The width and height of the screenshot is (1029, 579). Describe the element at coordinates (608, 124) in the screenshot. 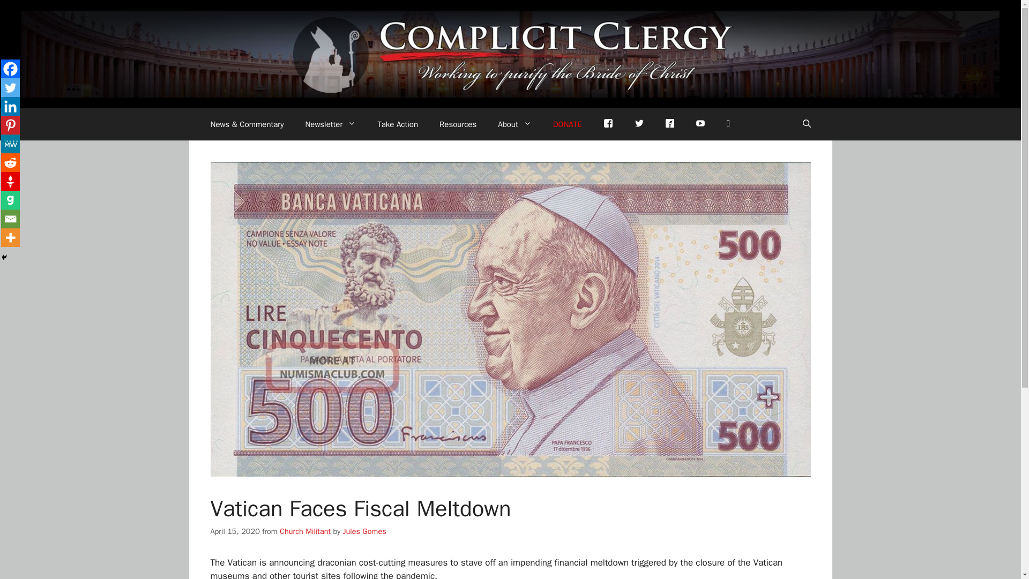

I see `Facebook` at that location.